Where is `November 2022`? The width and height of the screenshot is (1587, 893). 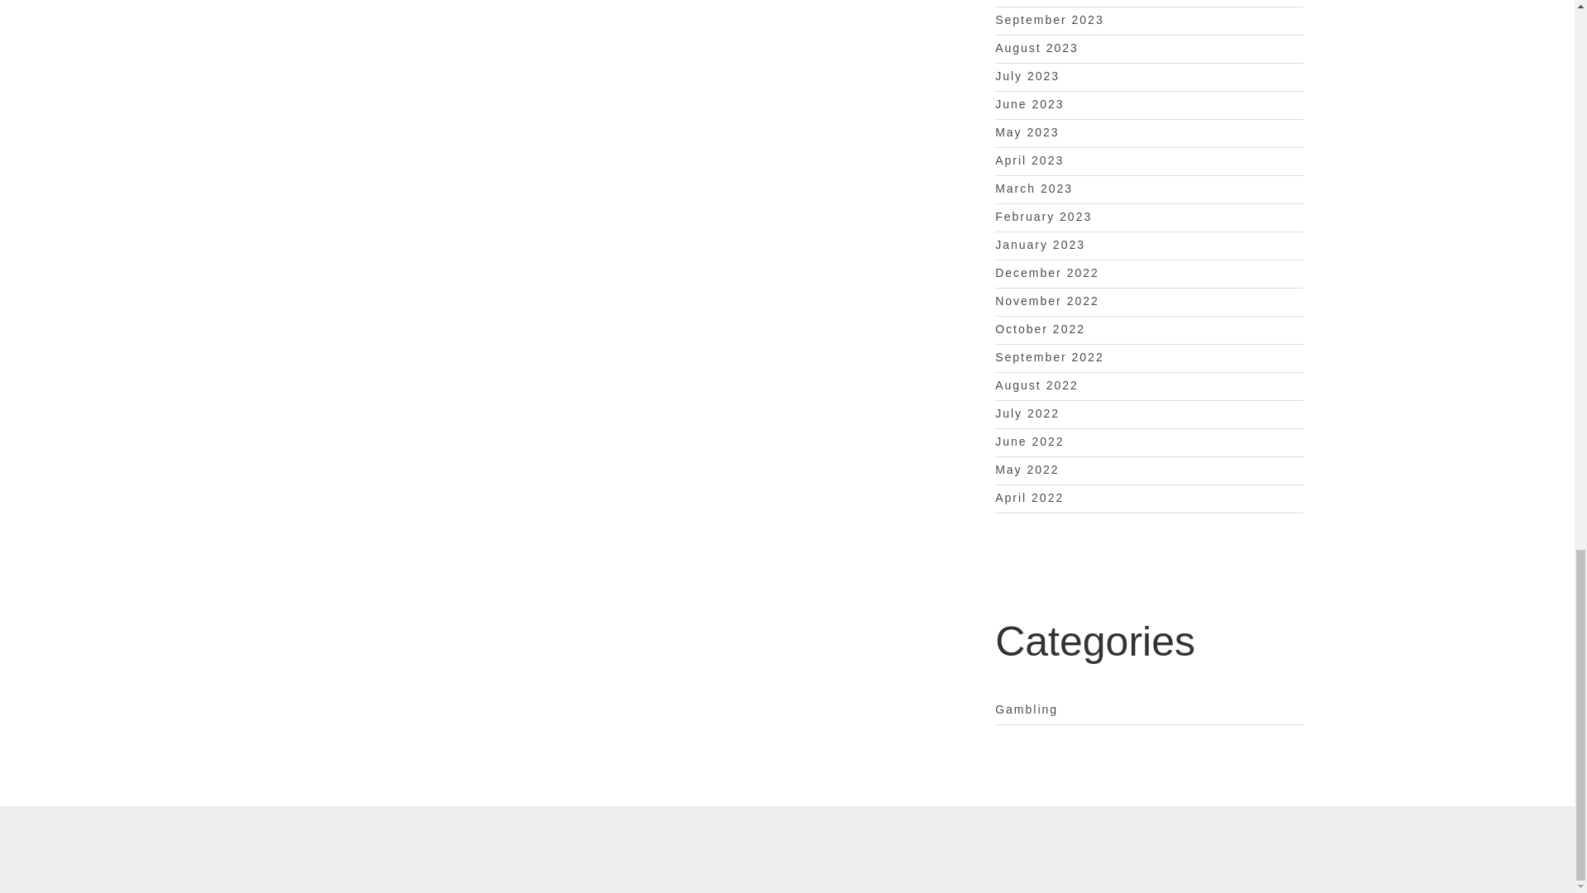
November 2022 is located at coordinates (1046, 301).